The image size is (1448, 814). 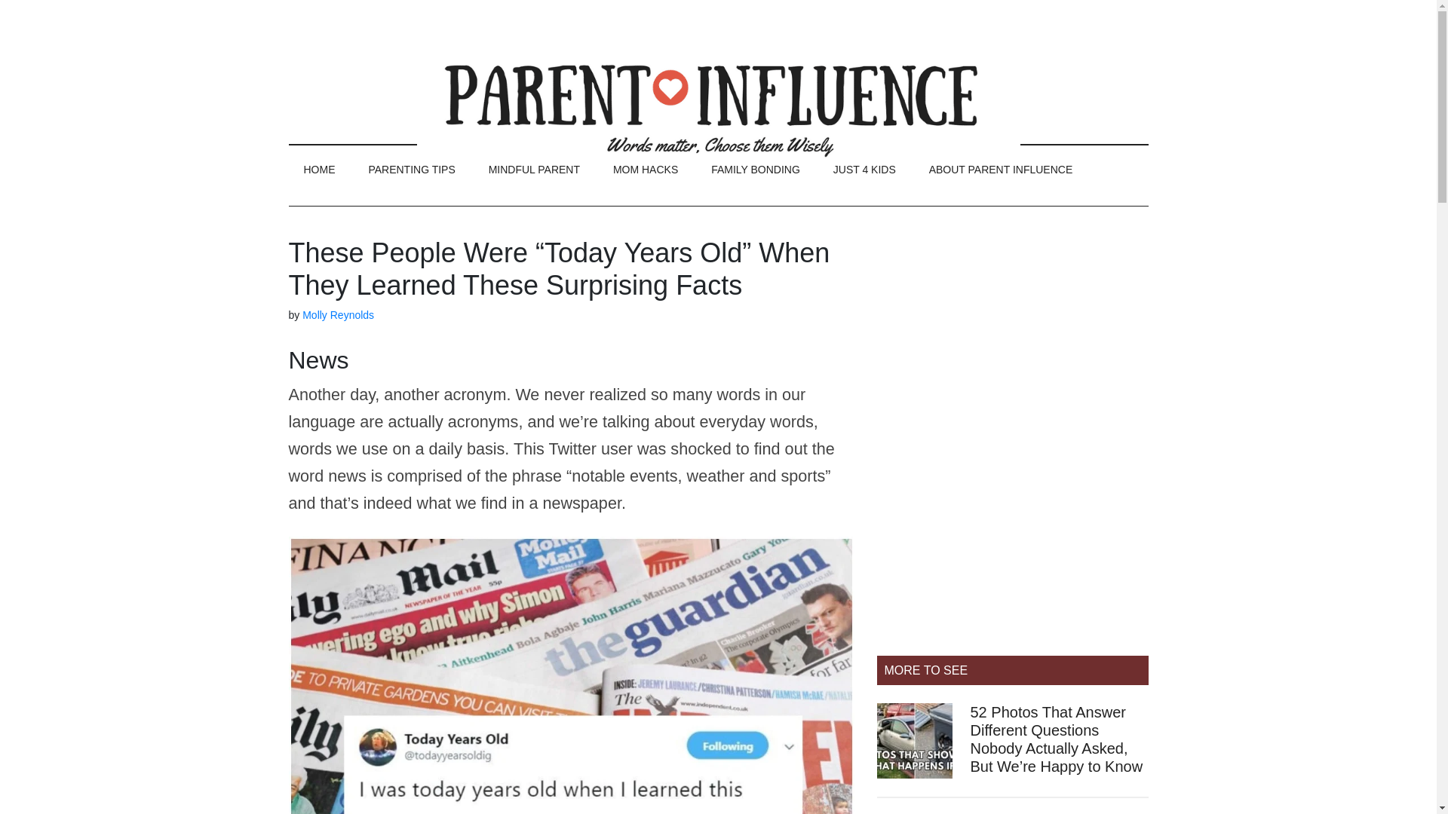 What do you see at coordinates (864, 170) in the screenshot?
I see `JUST 4 KIDS` at bounding box center [864, 170].